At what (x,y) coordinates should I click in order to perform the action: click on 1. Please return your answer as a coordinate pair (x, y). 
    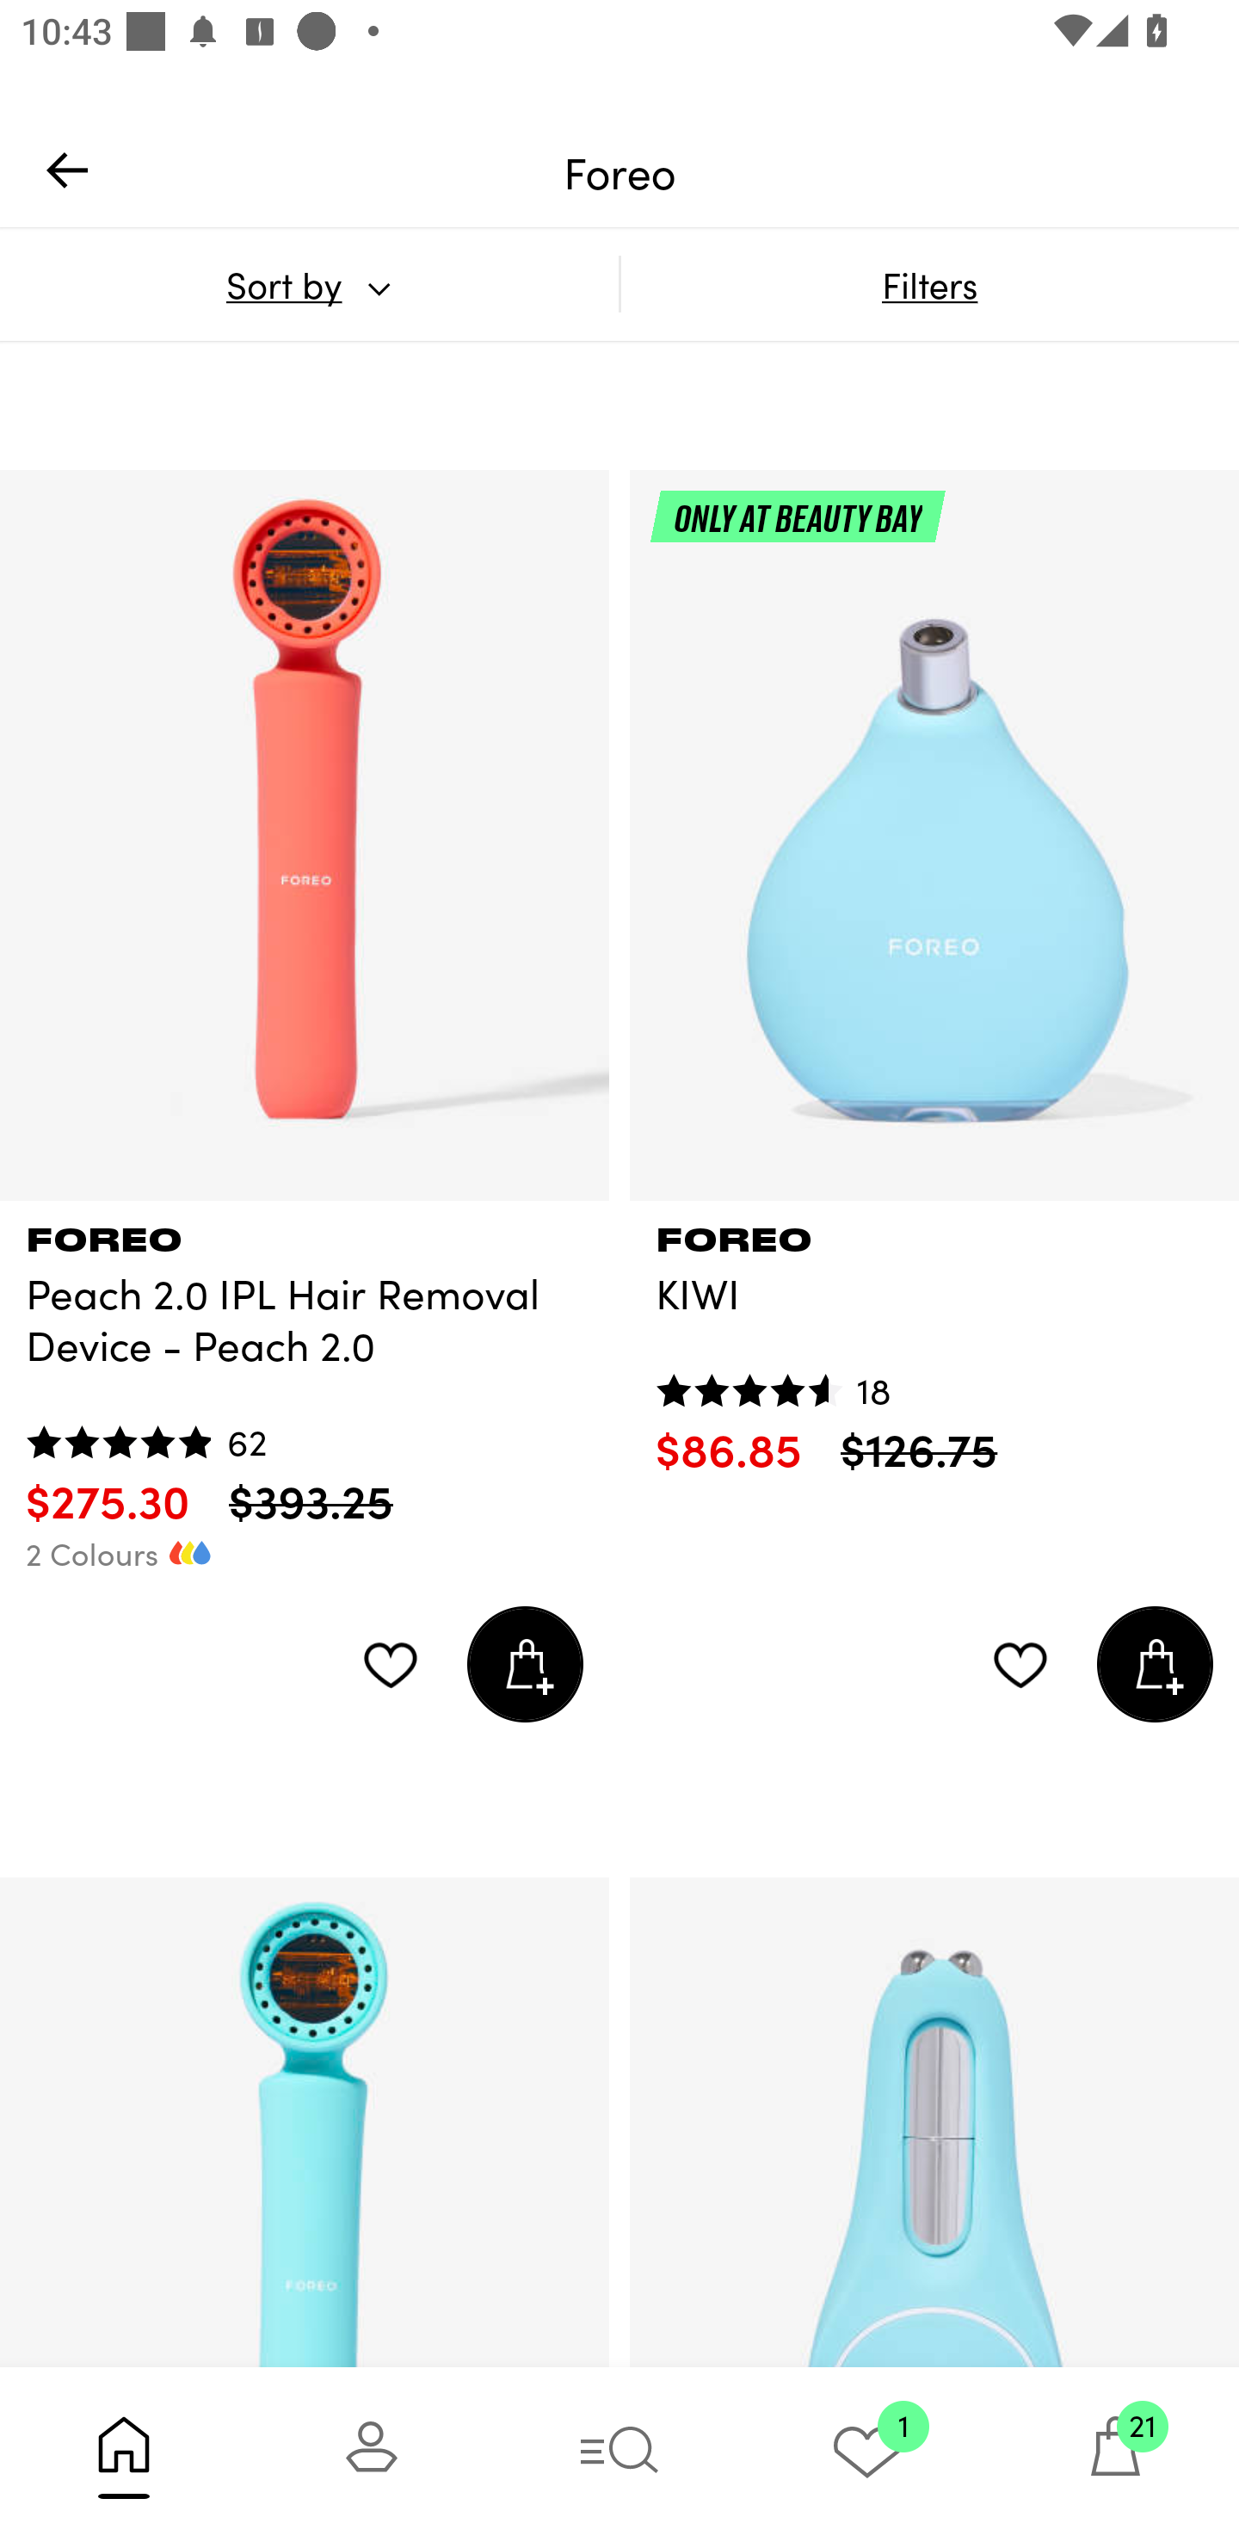
    Looking at the image, I should click on (867, 2457).